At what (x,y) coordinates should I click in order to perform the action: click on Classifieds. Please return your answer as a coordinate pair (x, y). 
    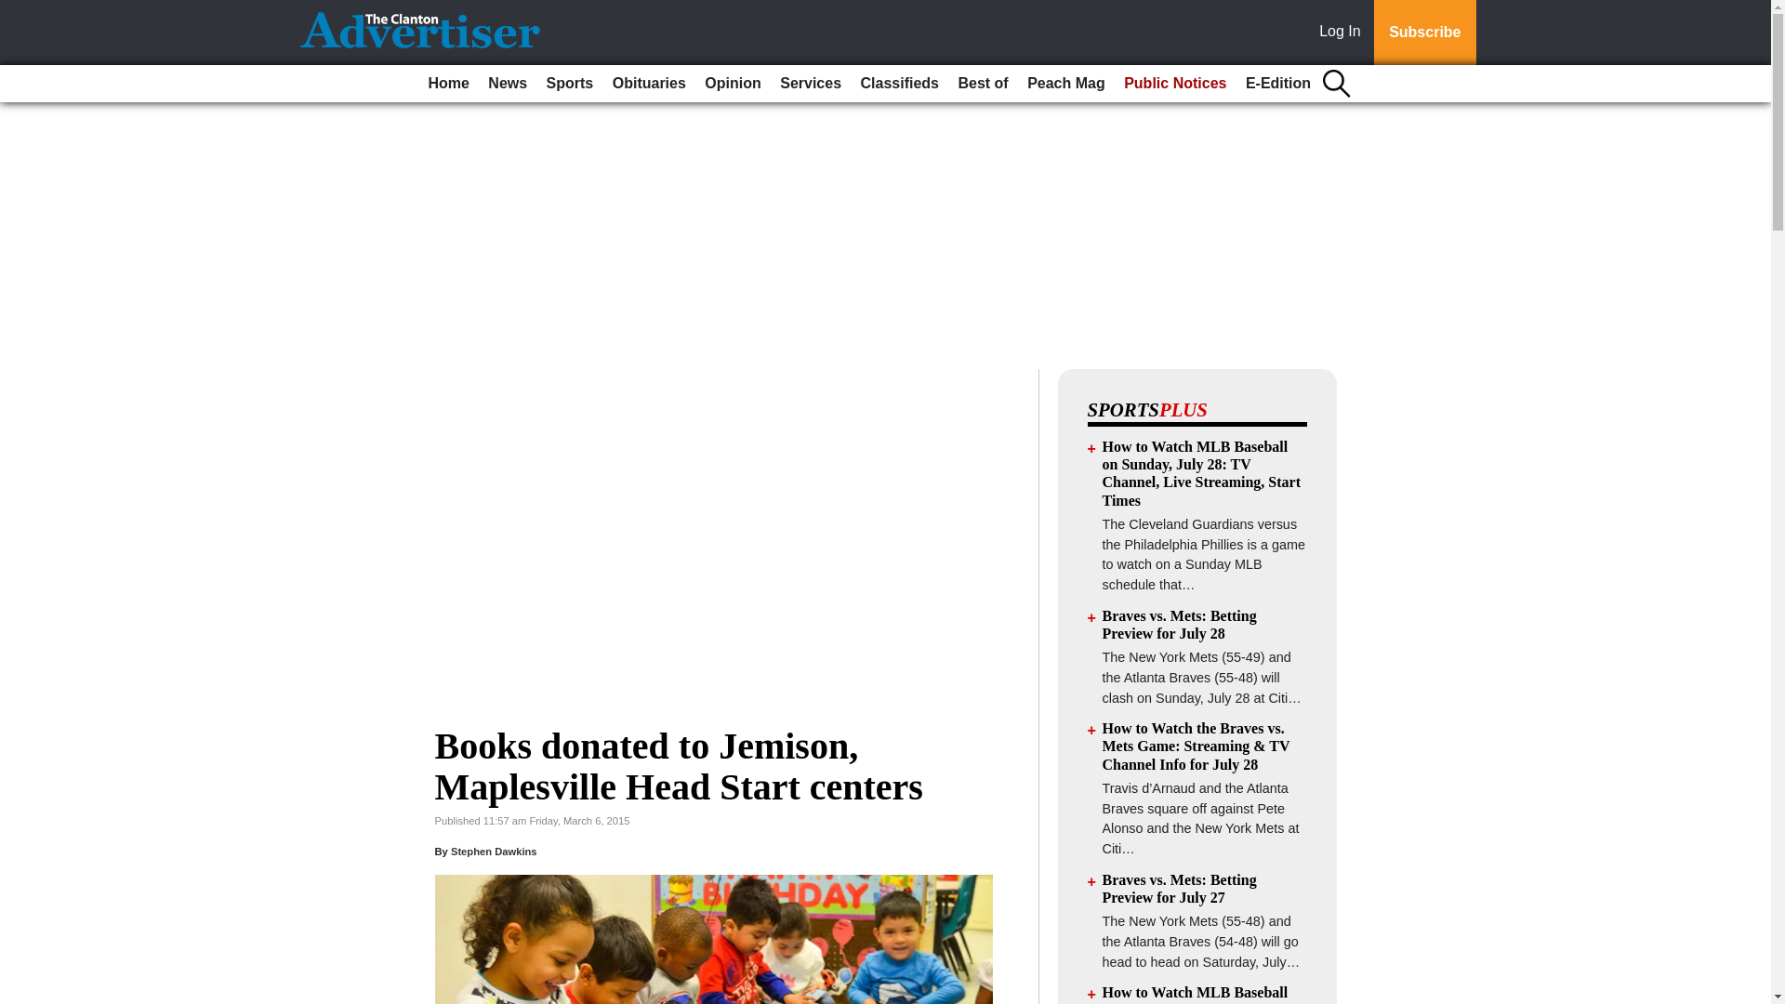
    Looking at the image, I should click on (899, 84).